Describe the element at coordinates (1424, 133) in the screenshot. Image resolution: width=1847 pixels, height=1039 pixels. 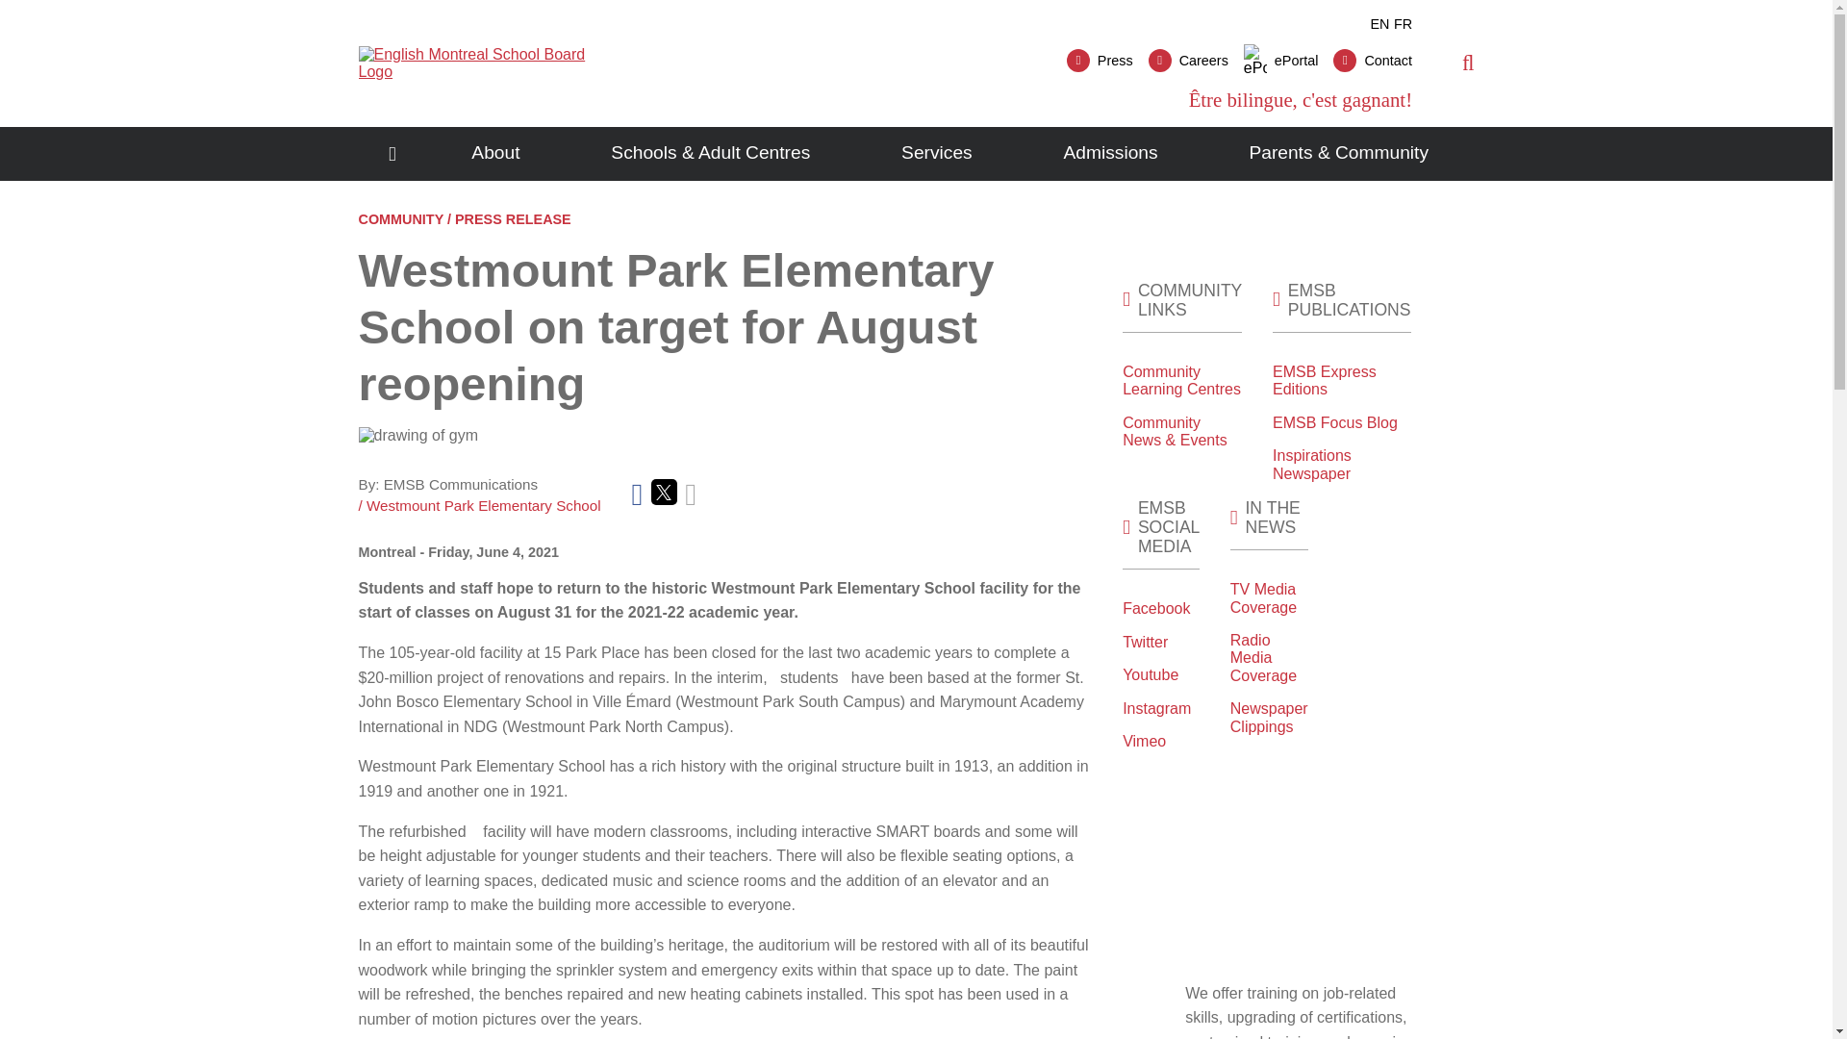
I see `Search` at that location.